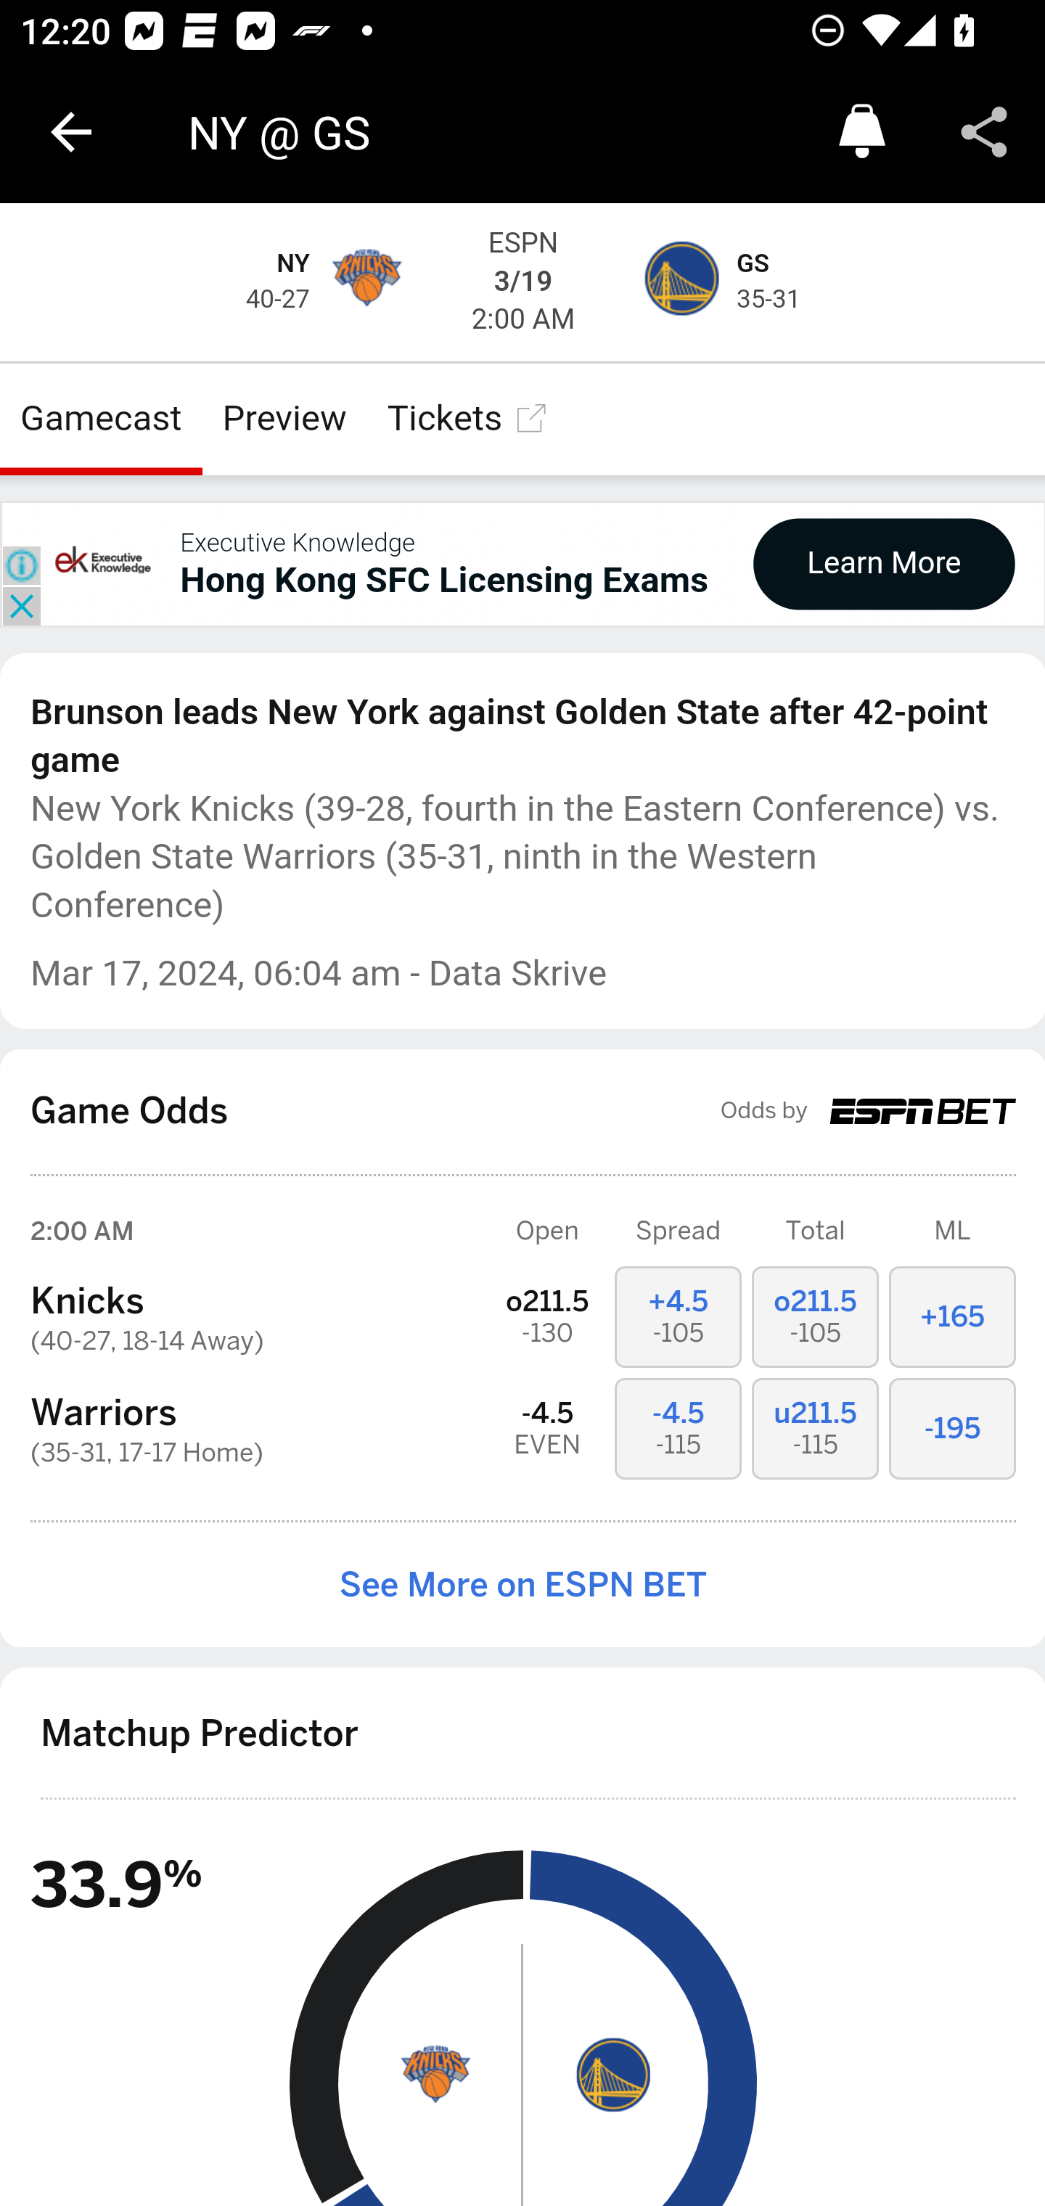 Image resolution: width=1045 pixels, height=2206 pixels. What do you see at coordinates (680, 282) in the screenshot?
I see `Golden State Warriors` at bounding box center [680, 282].